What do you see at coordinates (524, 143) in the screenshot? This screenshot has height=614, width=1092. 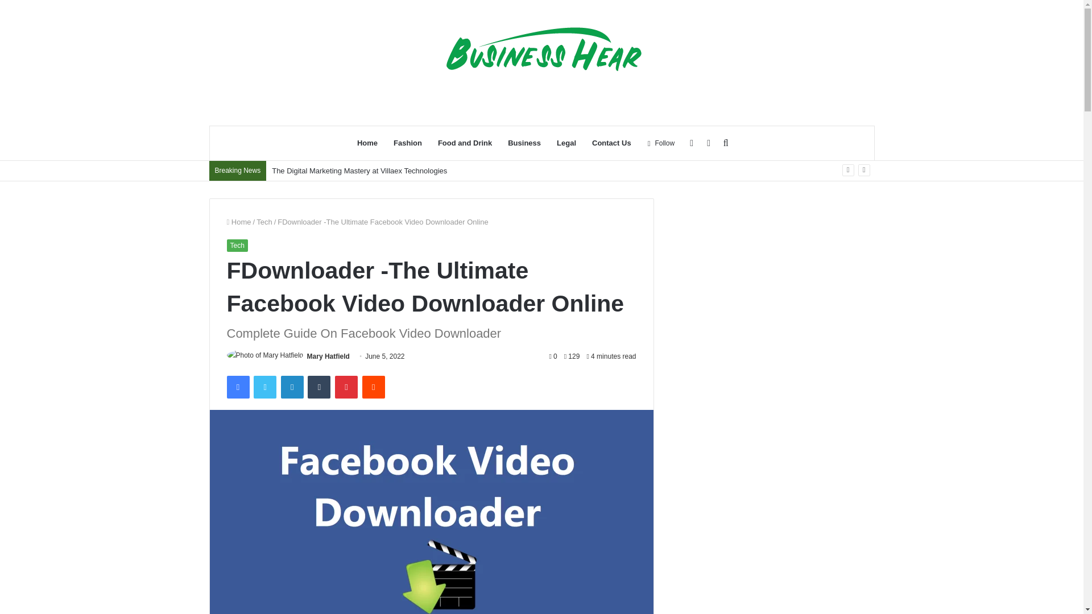 I see `Business` at bounding box center [524, 143].